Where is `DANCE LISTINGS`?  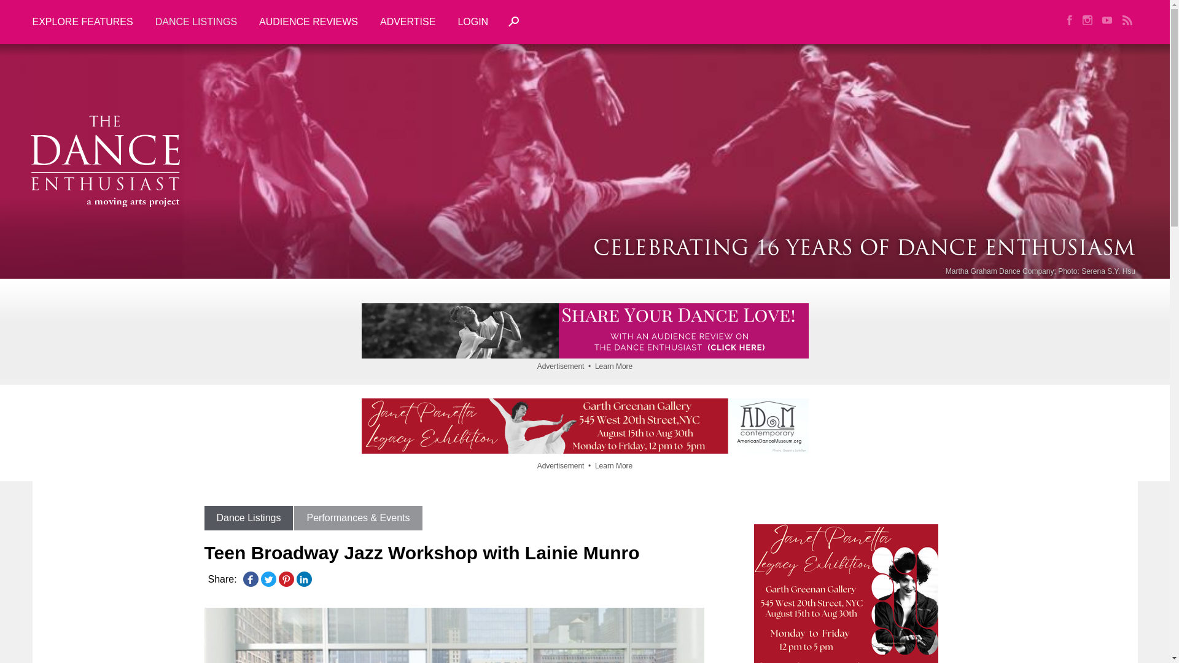
DANCE LISTINGS is located at coordinates (195, 22).